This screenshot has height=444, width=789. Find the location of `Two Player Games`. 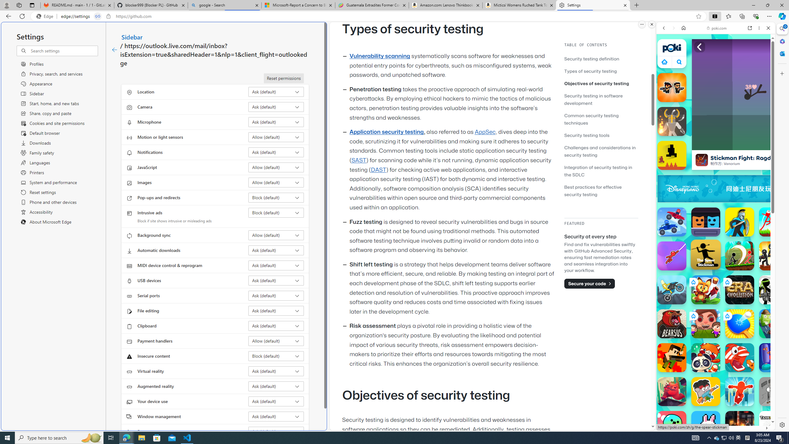

Two Player Games is located at coordinates (716, 175).